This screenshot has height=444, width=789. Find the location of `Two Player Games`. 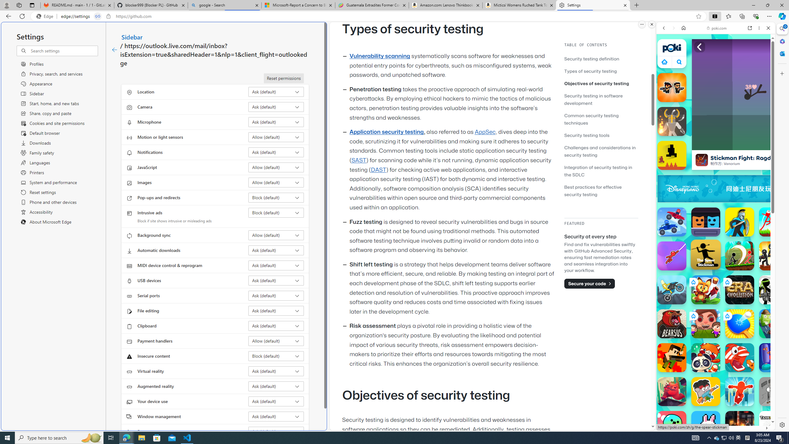

Two Player Games is located at coordinates (716, 175).